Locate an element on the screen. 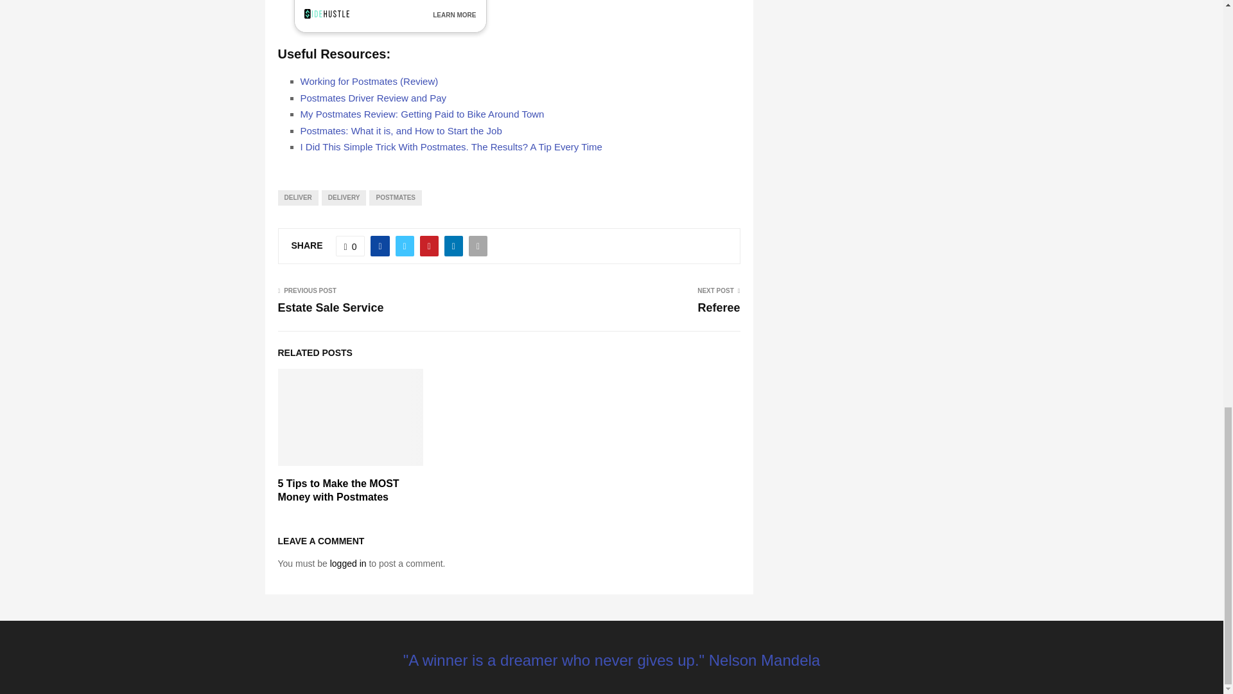  LEARN MORE is located at coordinates (454, 15).